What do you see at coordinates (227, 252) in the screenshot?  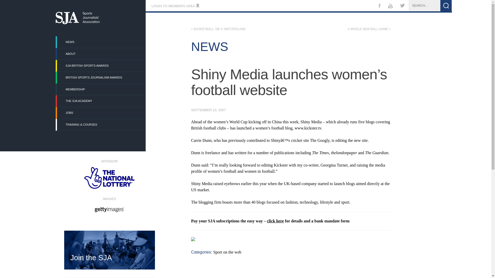 I see `Sport on the web` at bounding box center [227, 252].